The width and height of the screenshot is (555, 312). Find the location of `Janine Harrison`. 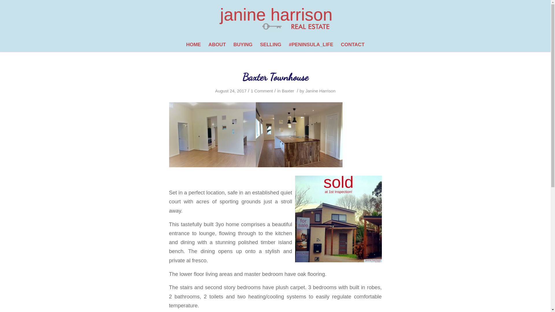

Janine Harrison is located at coordinates (320, 91).